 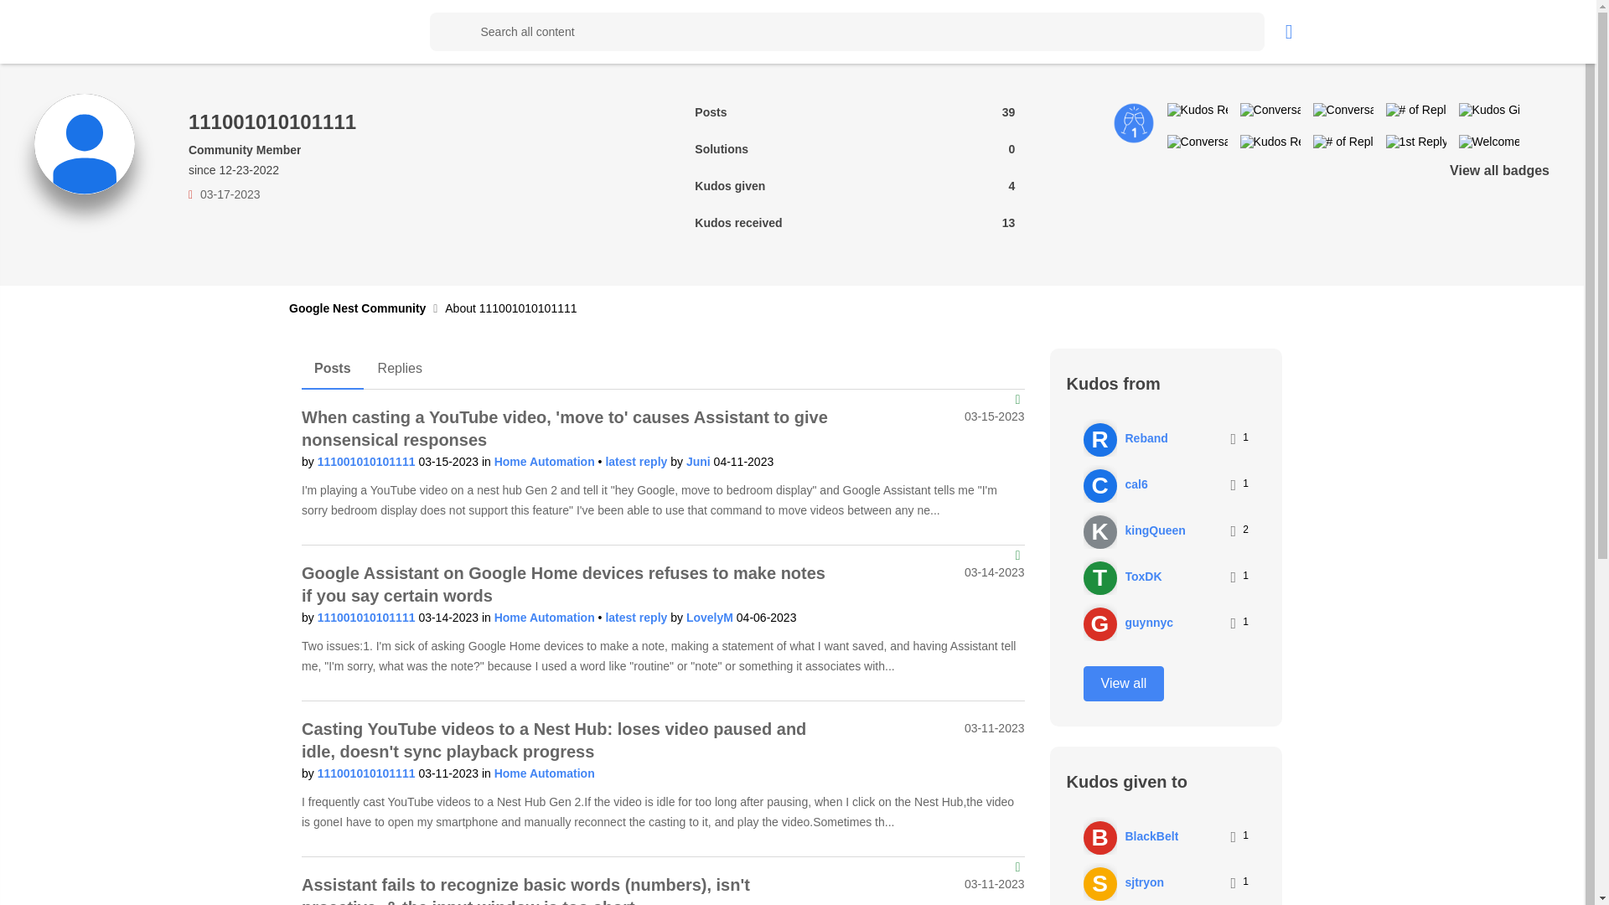 I want to click on 111001010101111, so click(x=367, y=618).